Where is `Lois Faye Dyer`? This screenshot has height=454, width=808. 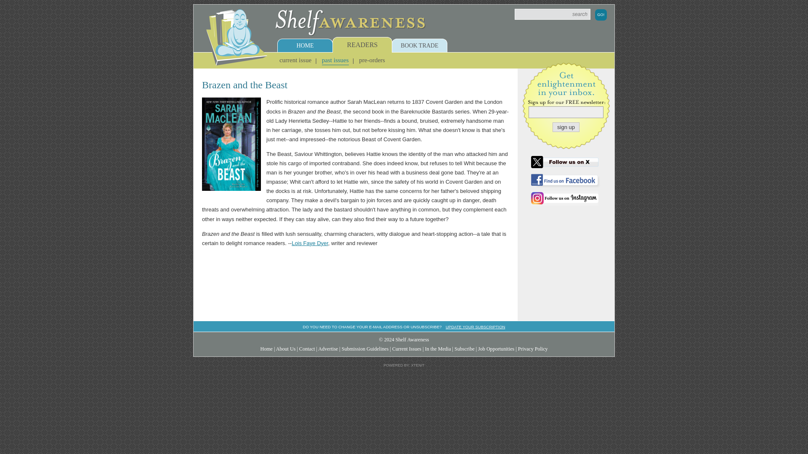 Lois Faye Dyer is located at coordinates (310, 243).